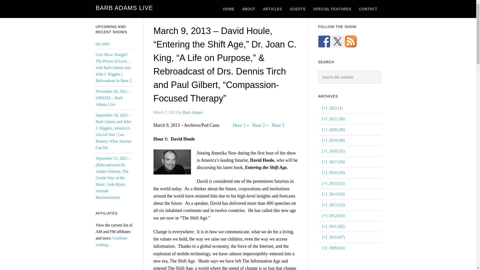 The width and height of the screenshot is (480, 270). Describe the element at coordinates (192, 112) in the screenshot. I see `Barb Adams` at that location.